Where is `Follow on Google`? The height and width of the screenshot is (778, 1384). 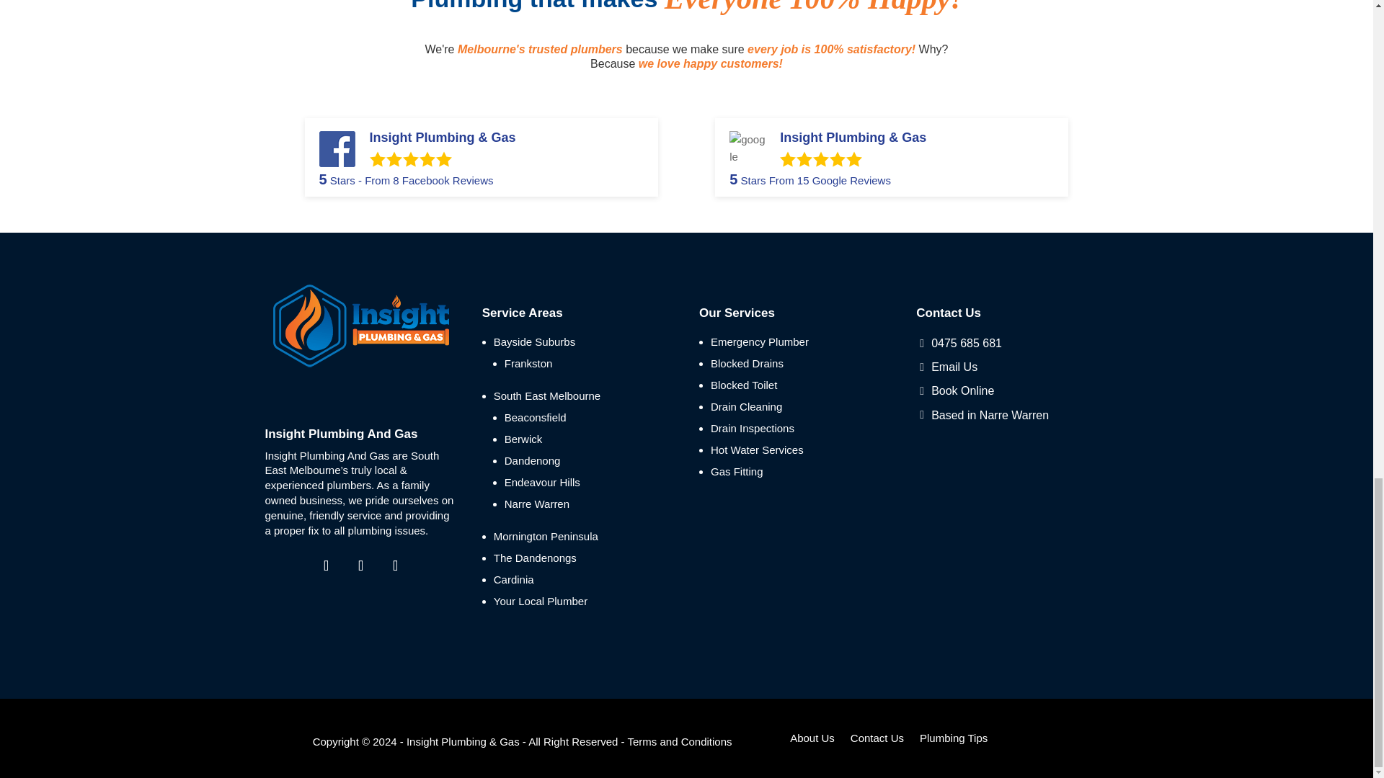
Follow on Google is located at coordinates (360, 565).